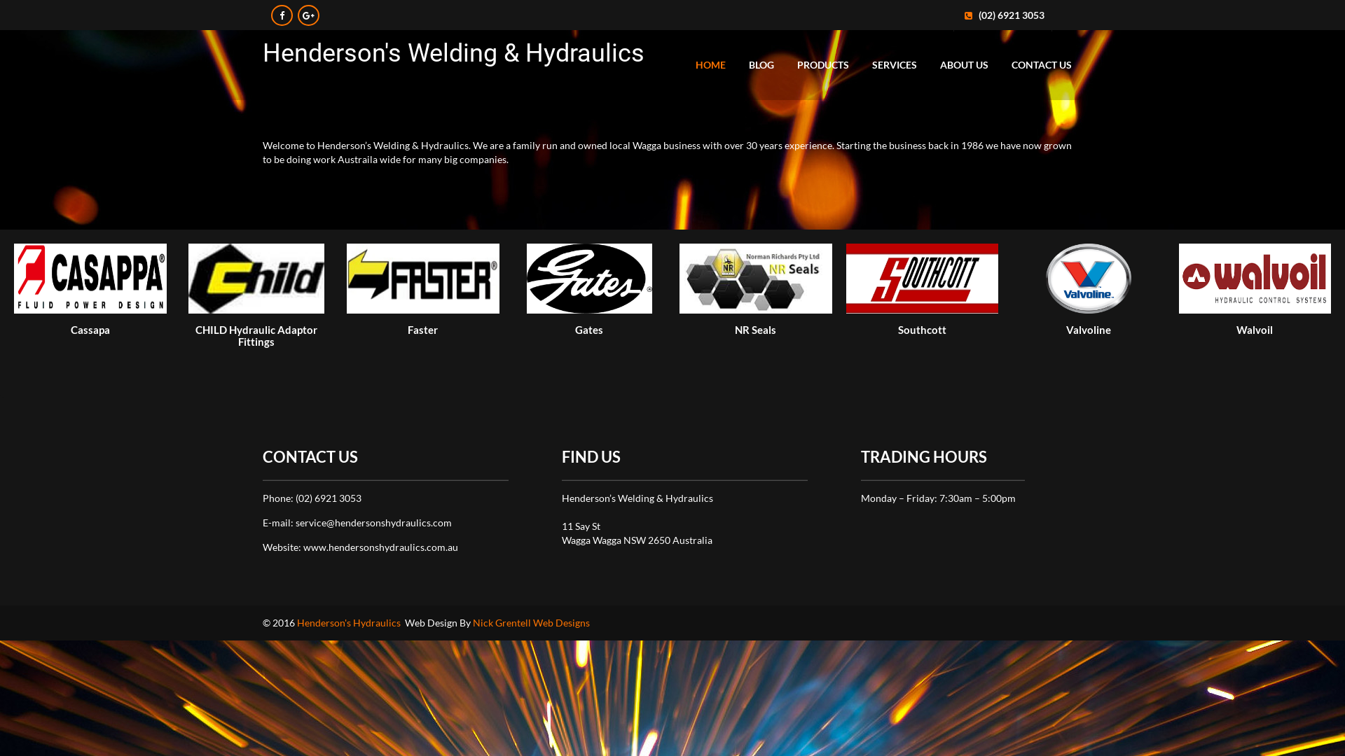  I want to click on service@hendersonshydraulics.com, so click(374, 522).